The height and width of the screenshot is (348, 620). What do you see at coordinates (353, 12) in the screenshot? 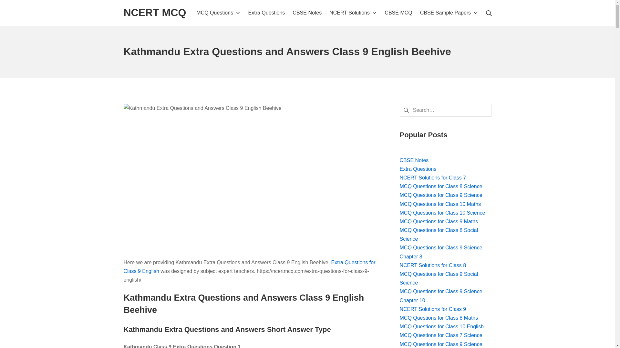
I see `NCERT Solutions` at bounding box center [353, 12].